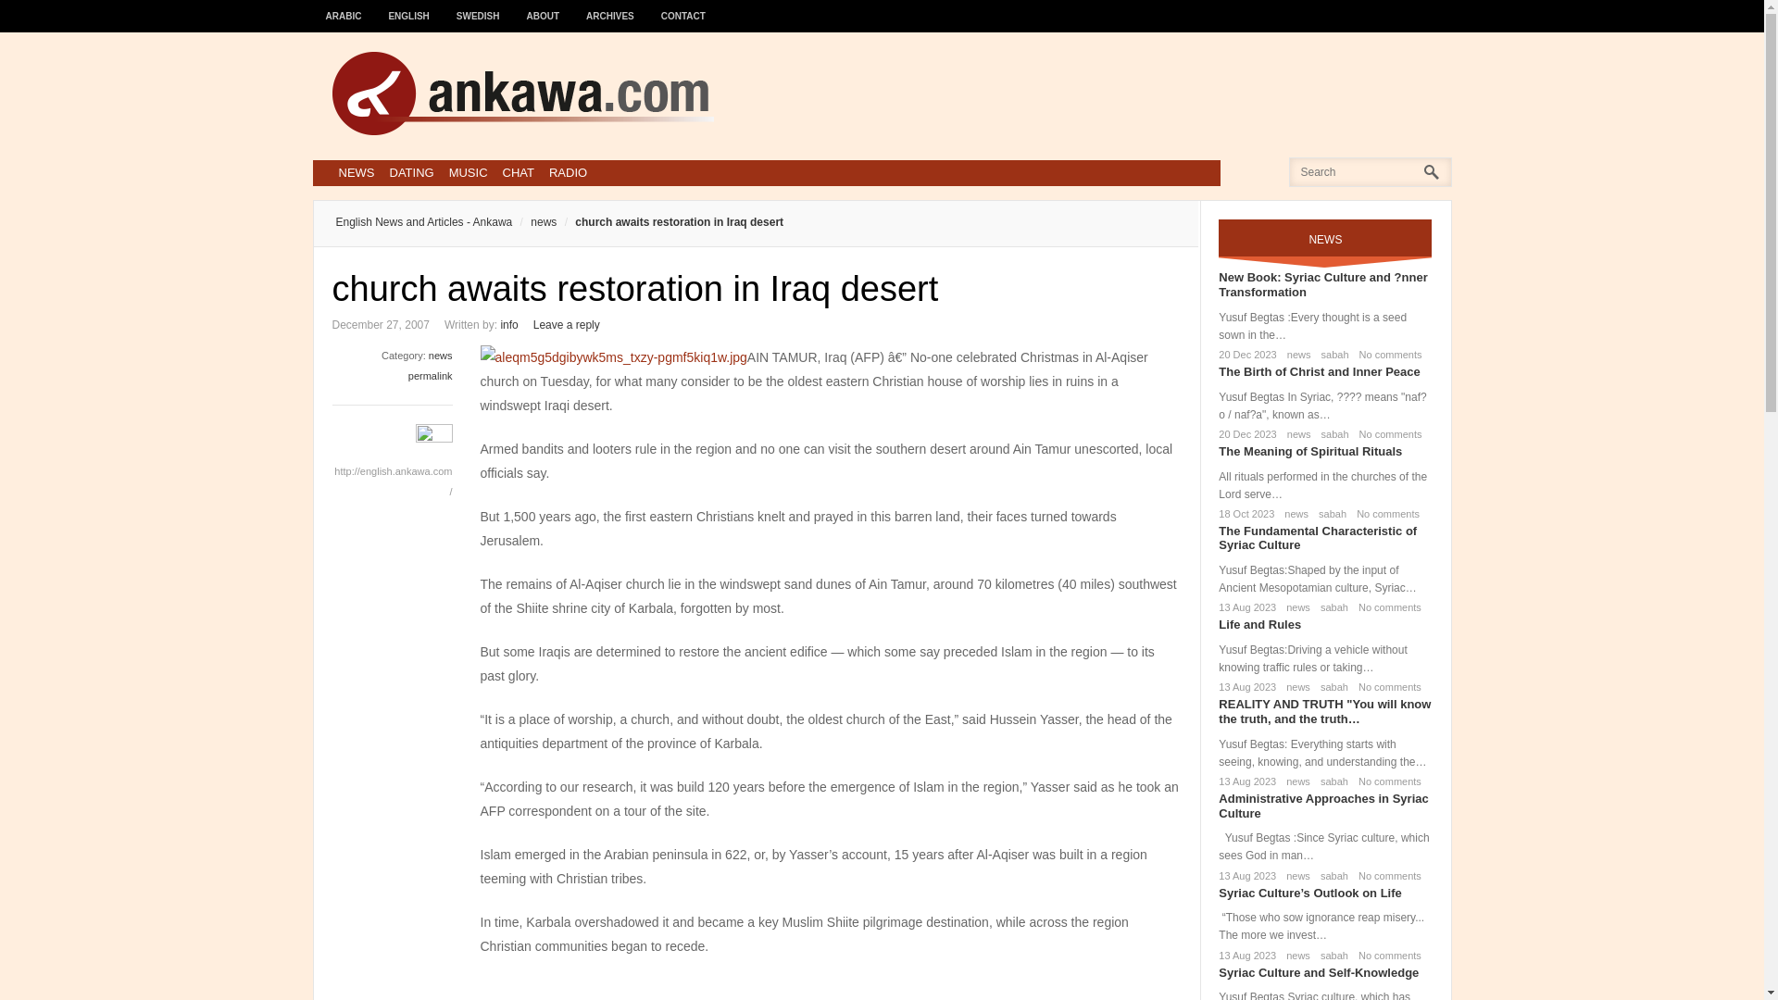  Describe the element at coordinates (519, 172) in the screenshot. I see `CHAT` at that location.